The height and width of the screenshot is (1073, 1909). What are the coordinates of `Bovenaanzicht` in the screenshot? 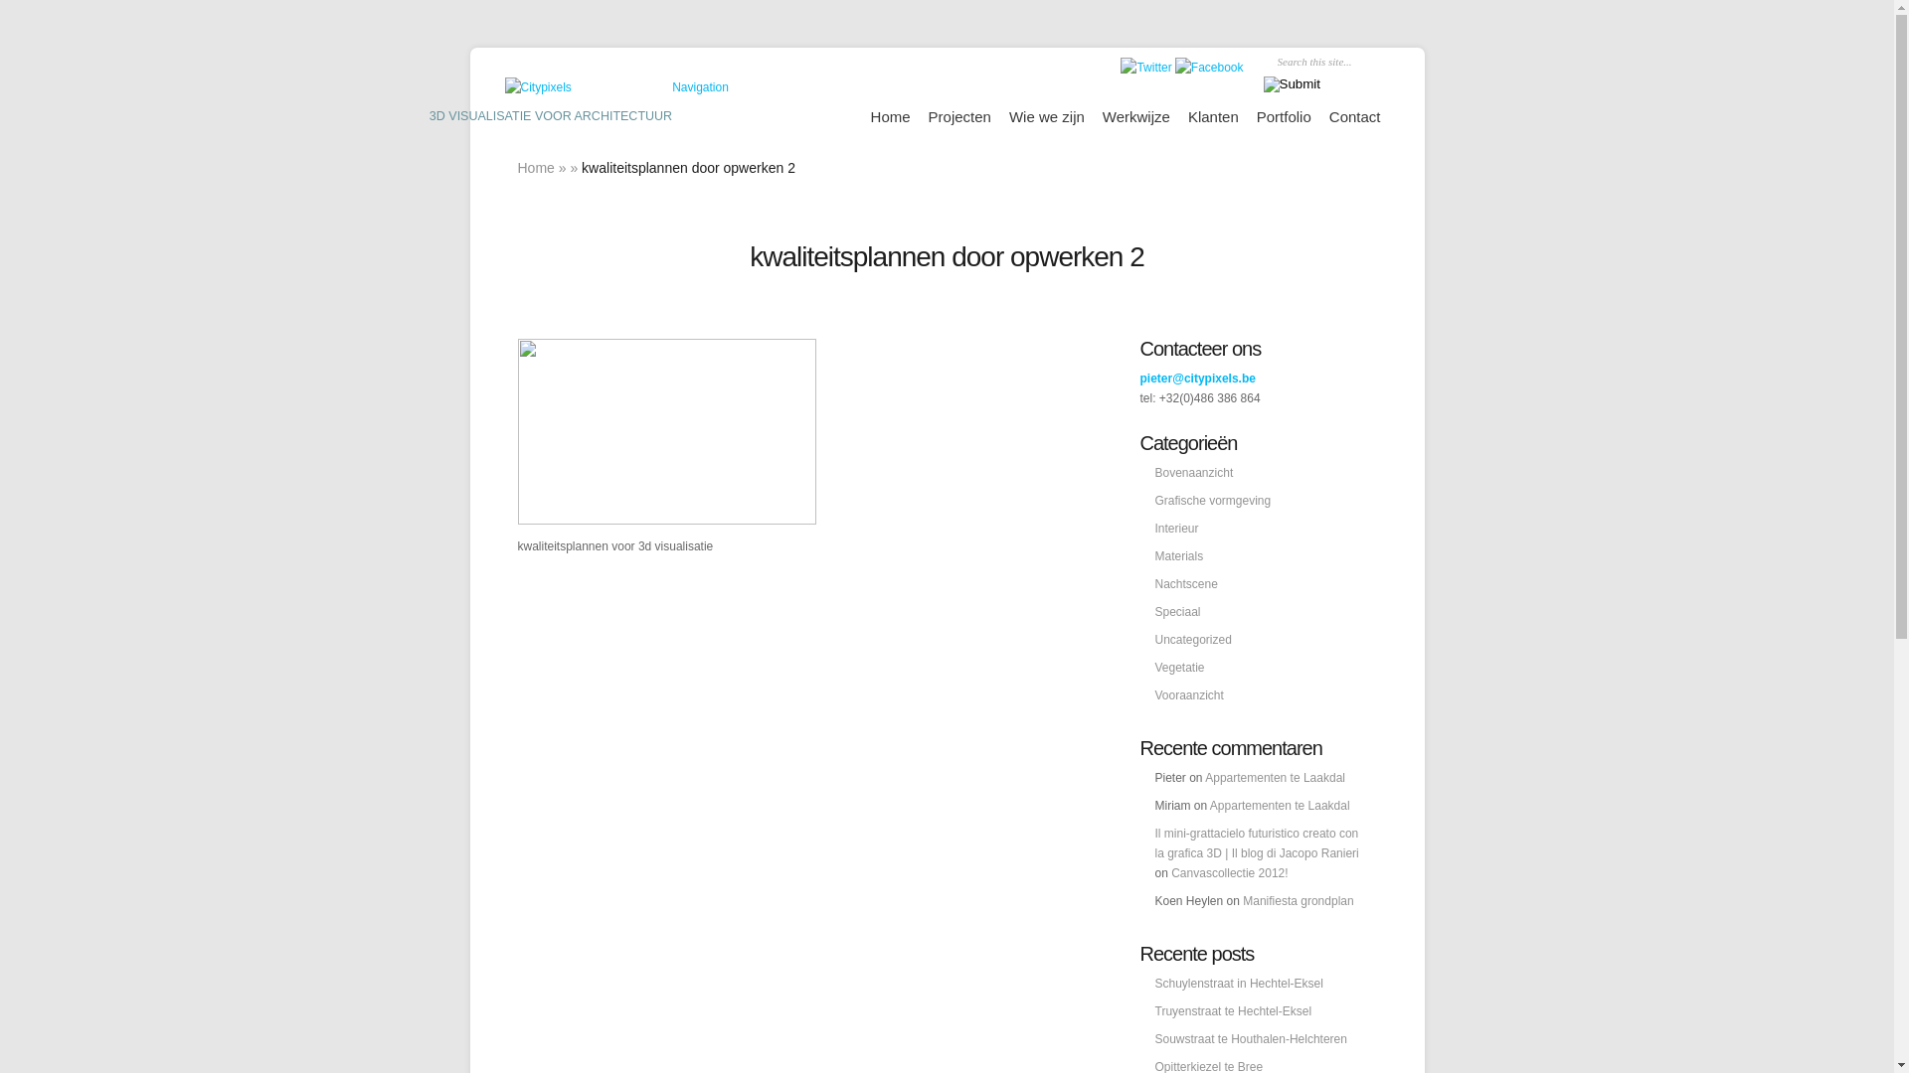 It's located at (1195, 473).